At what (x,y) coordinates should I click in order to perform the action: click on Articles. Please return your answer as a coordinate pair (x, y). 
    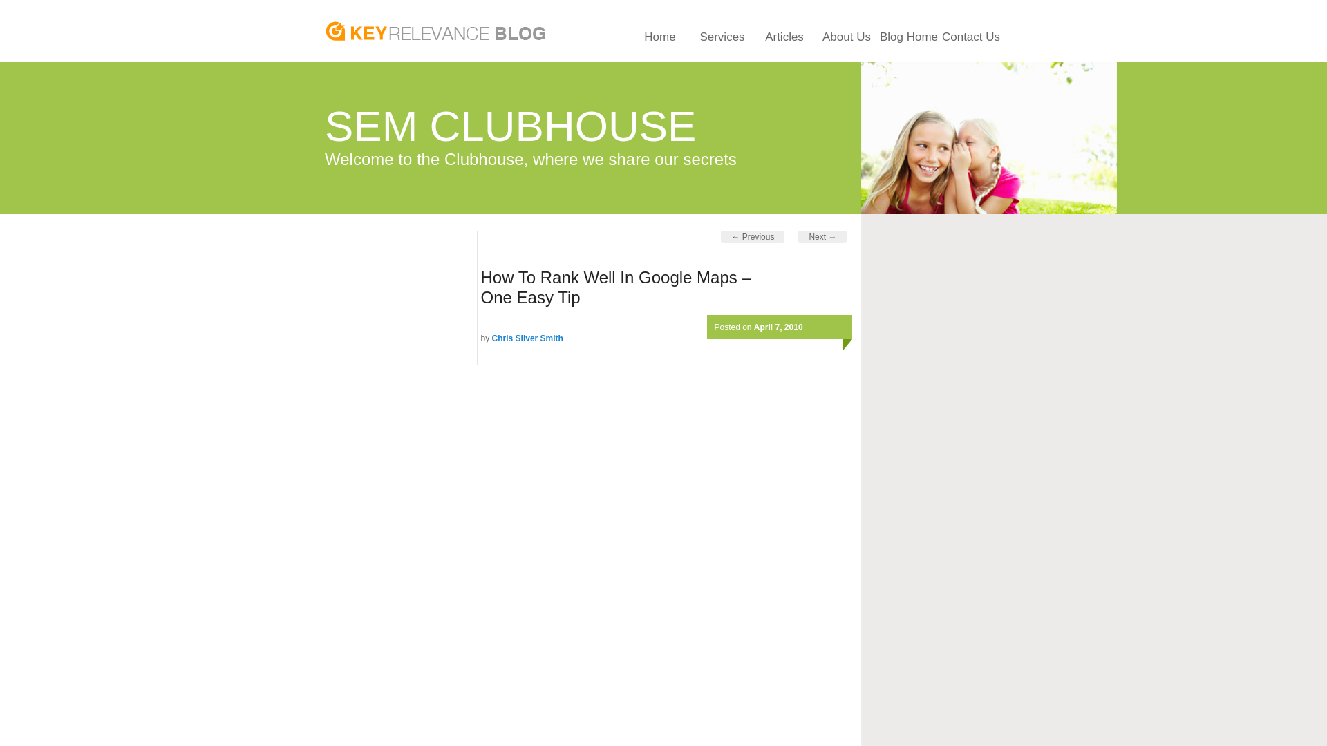
    Looking at the image, I should click on (784, 28).